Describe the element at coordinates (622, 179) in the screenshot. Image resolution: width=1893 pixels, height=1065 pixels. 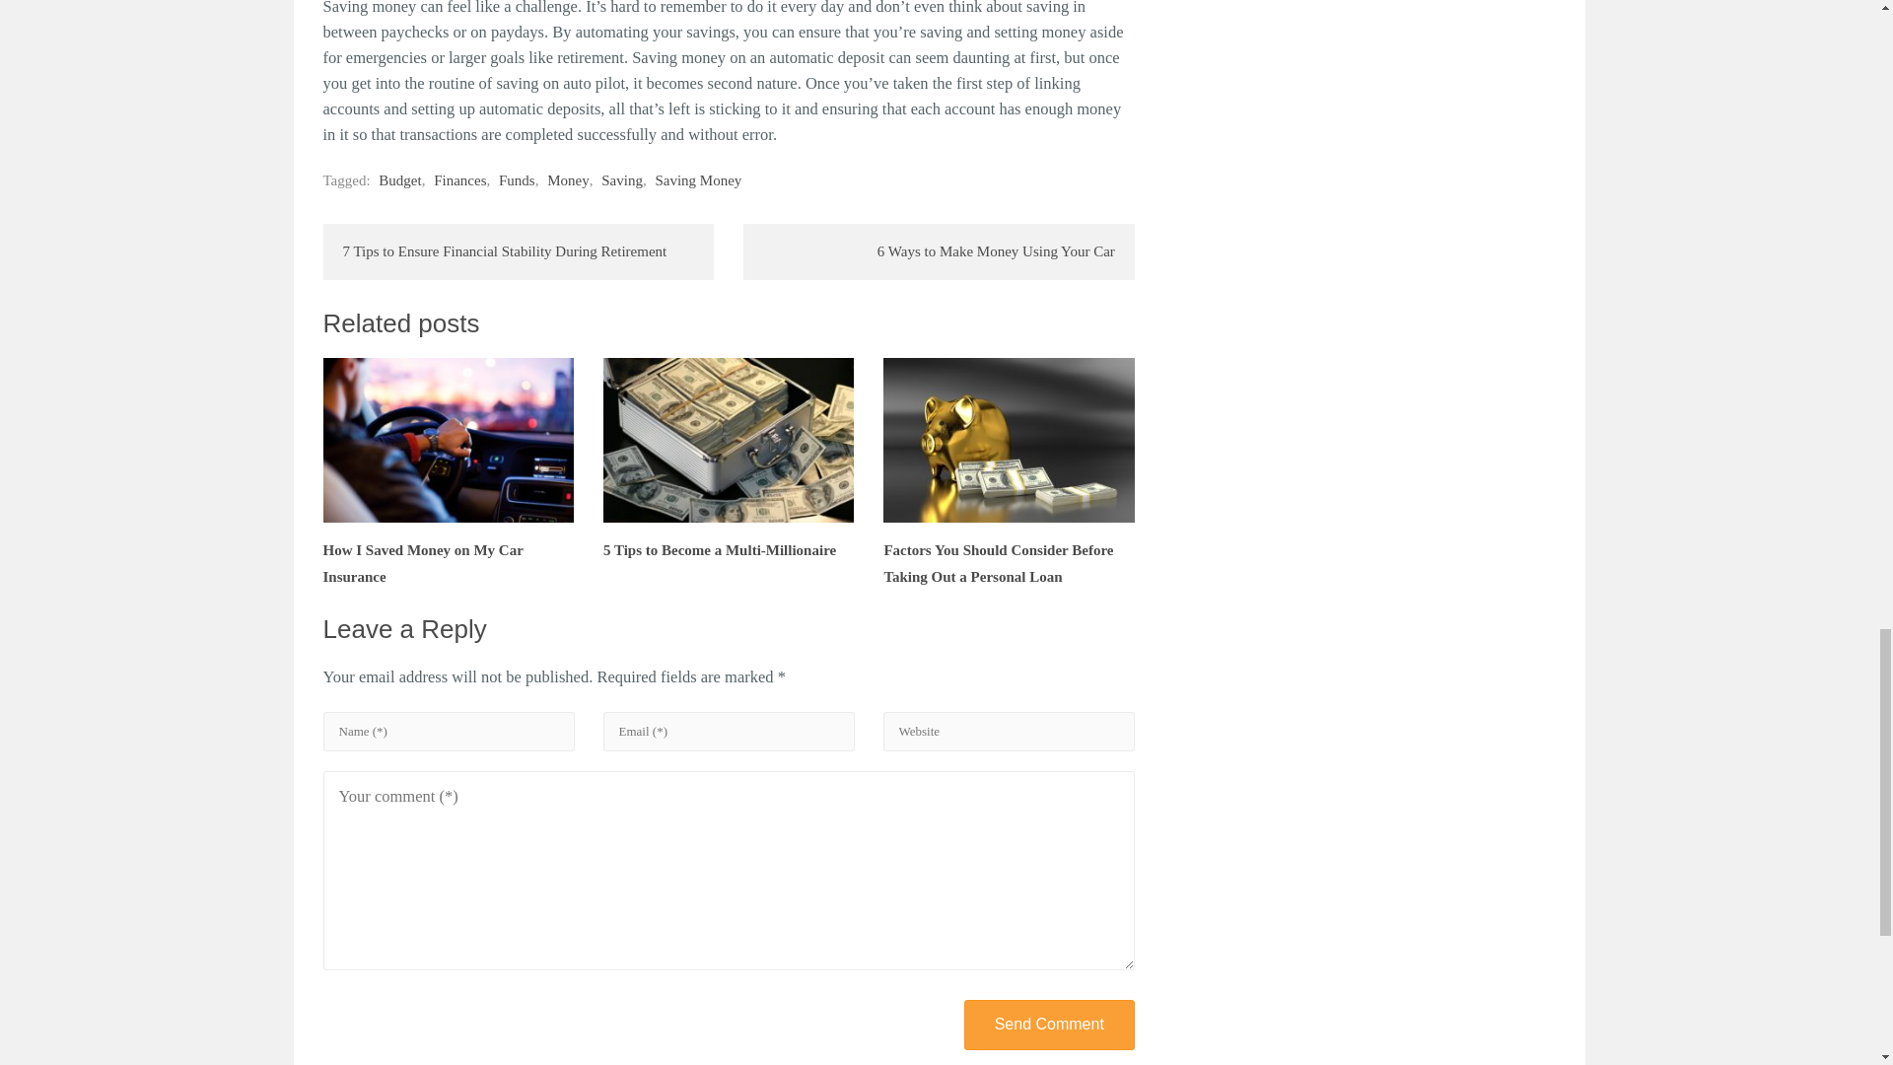
I see `Saving` at that location.